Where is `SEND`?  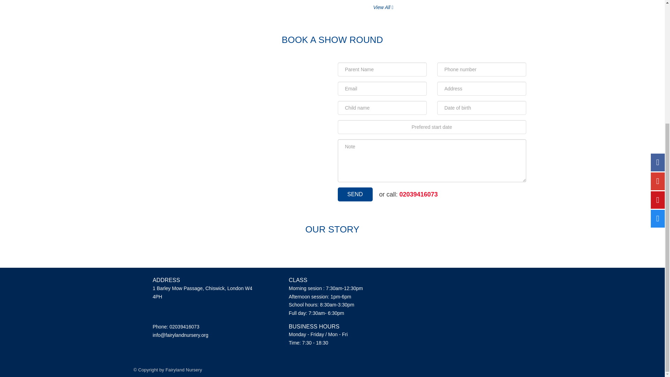 SEND is located at coordinates (355, 194).